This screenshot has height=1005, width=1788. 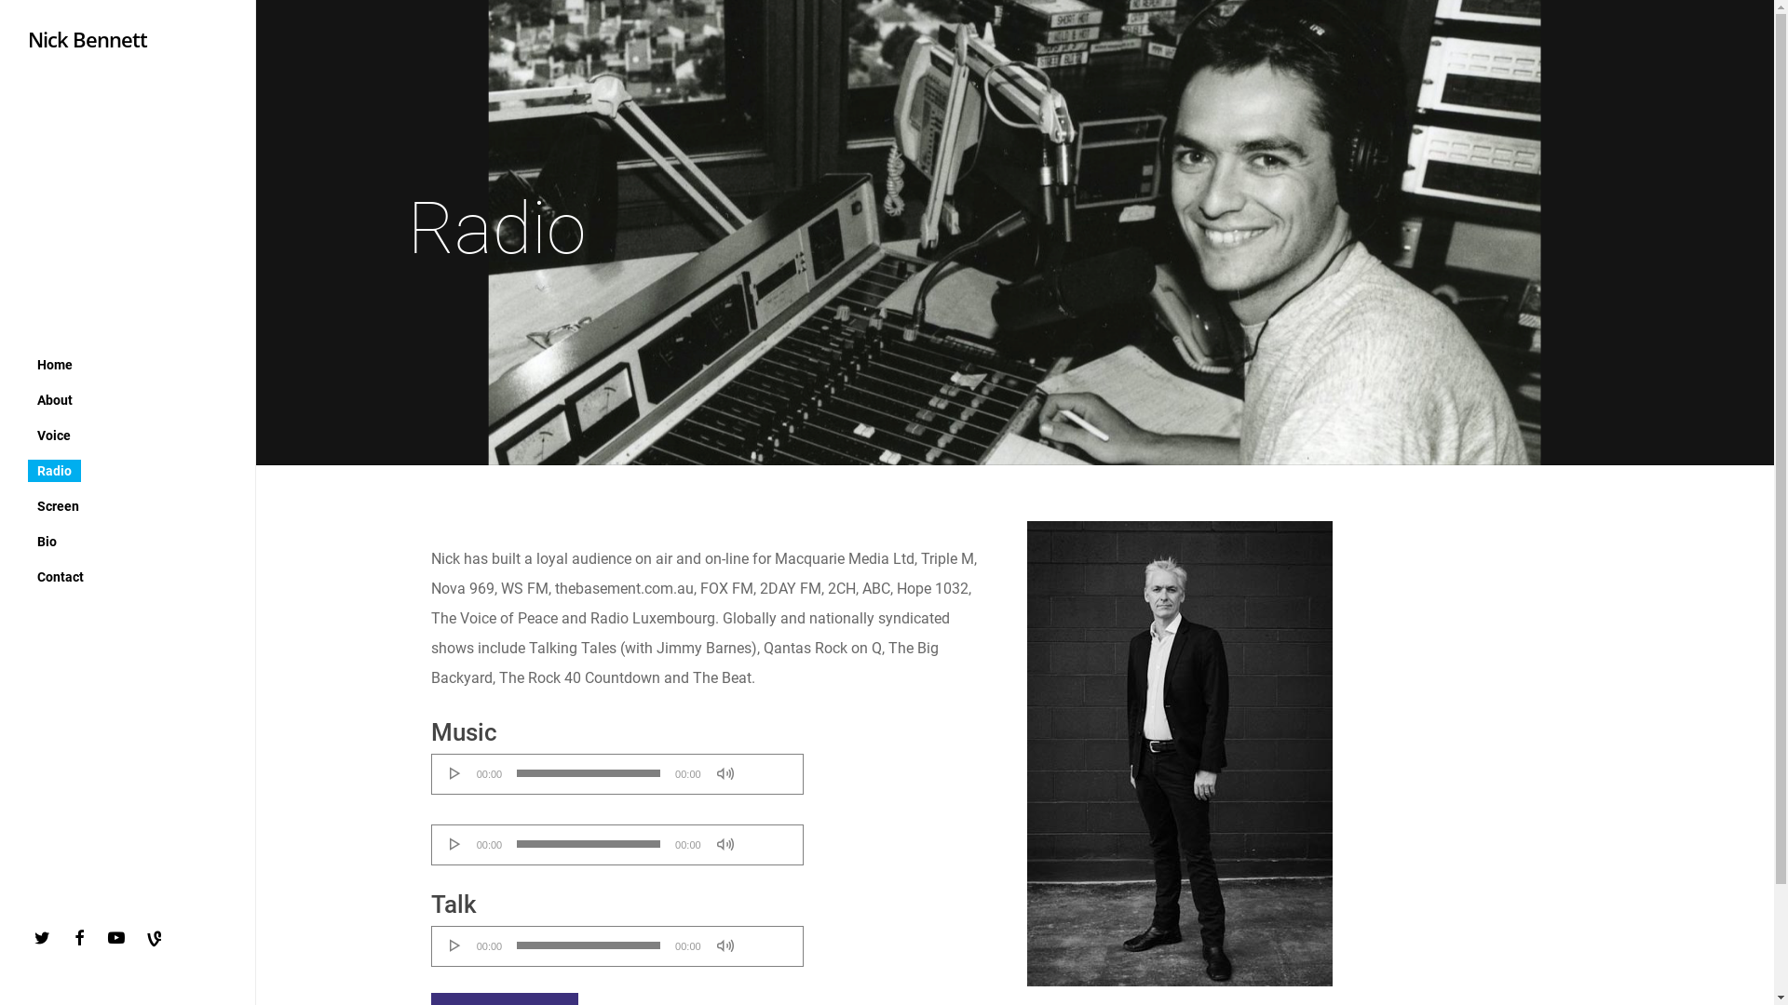 I want to click on Use Up/Down Arrow keys to increase or decrease volume., so click(x=767, y=939).